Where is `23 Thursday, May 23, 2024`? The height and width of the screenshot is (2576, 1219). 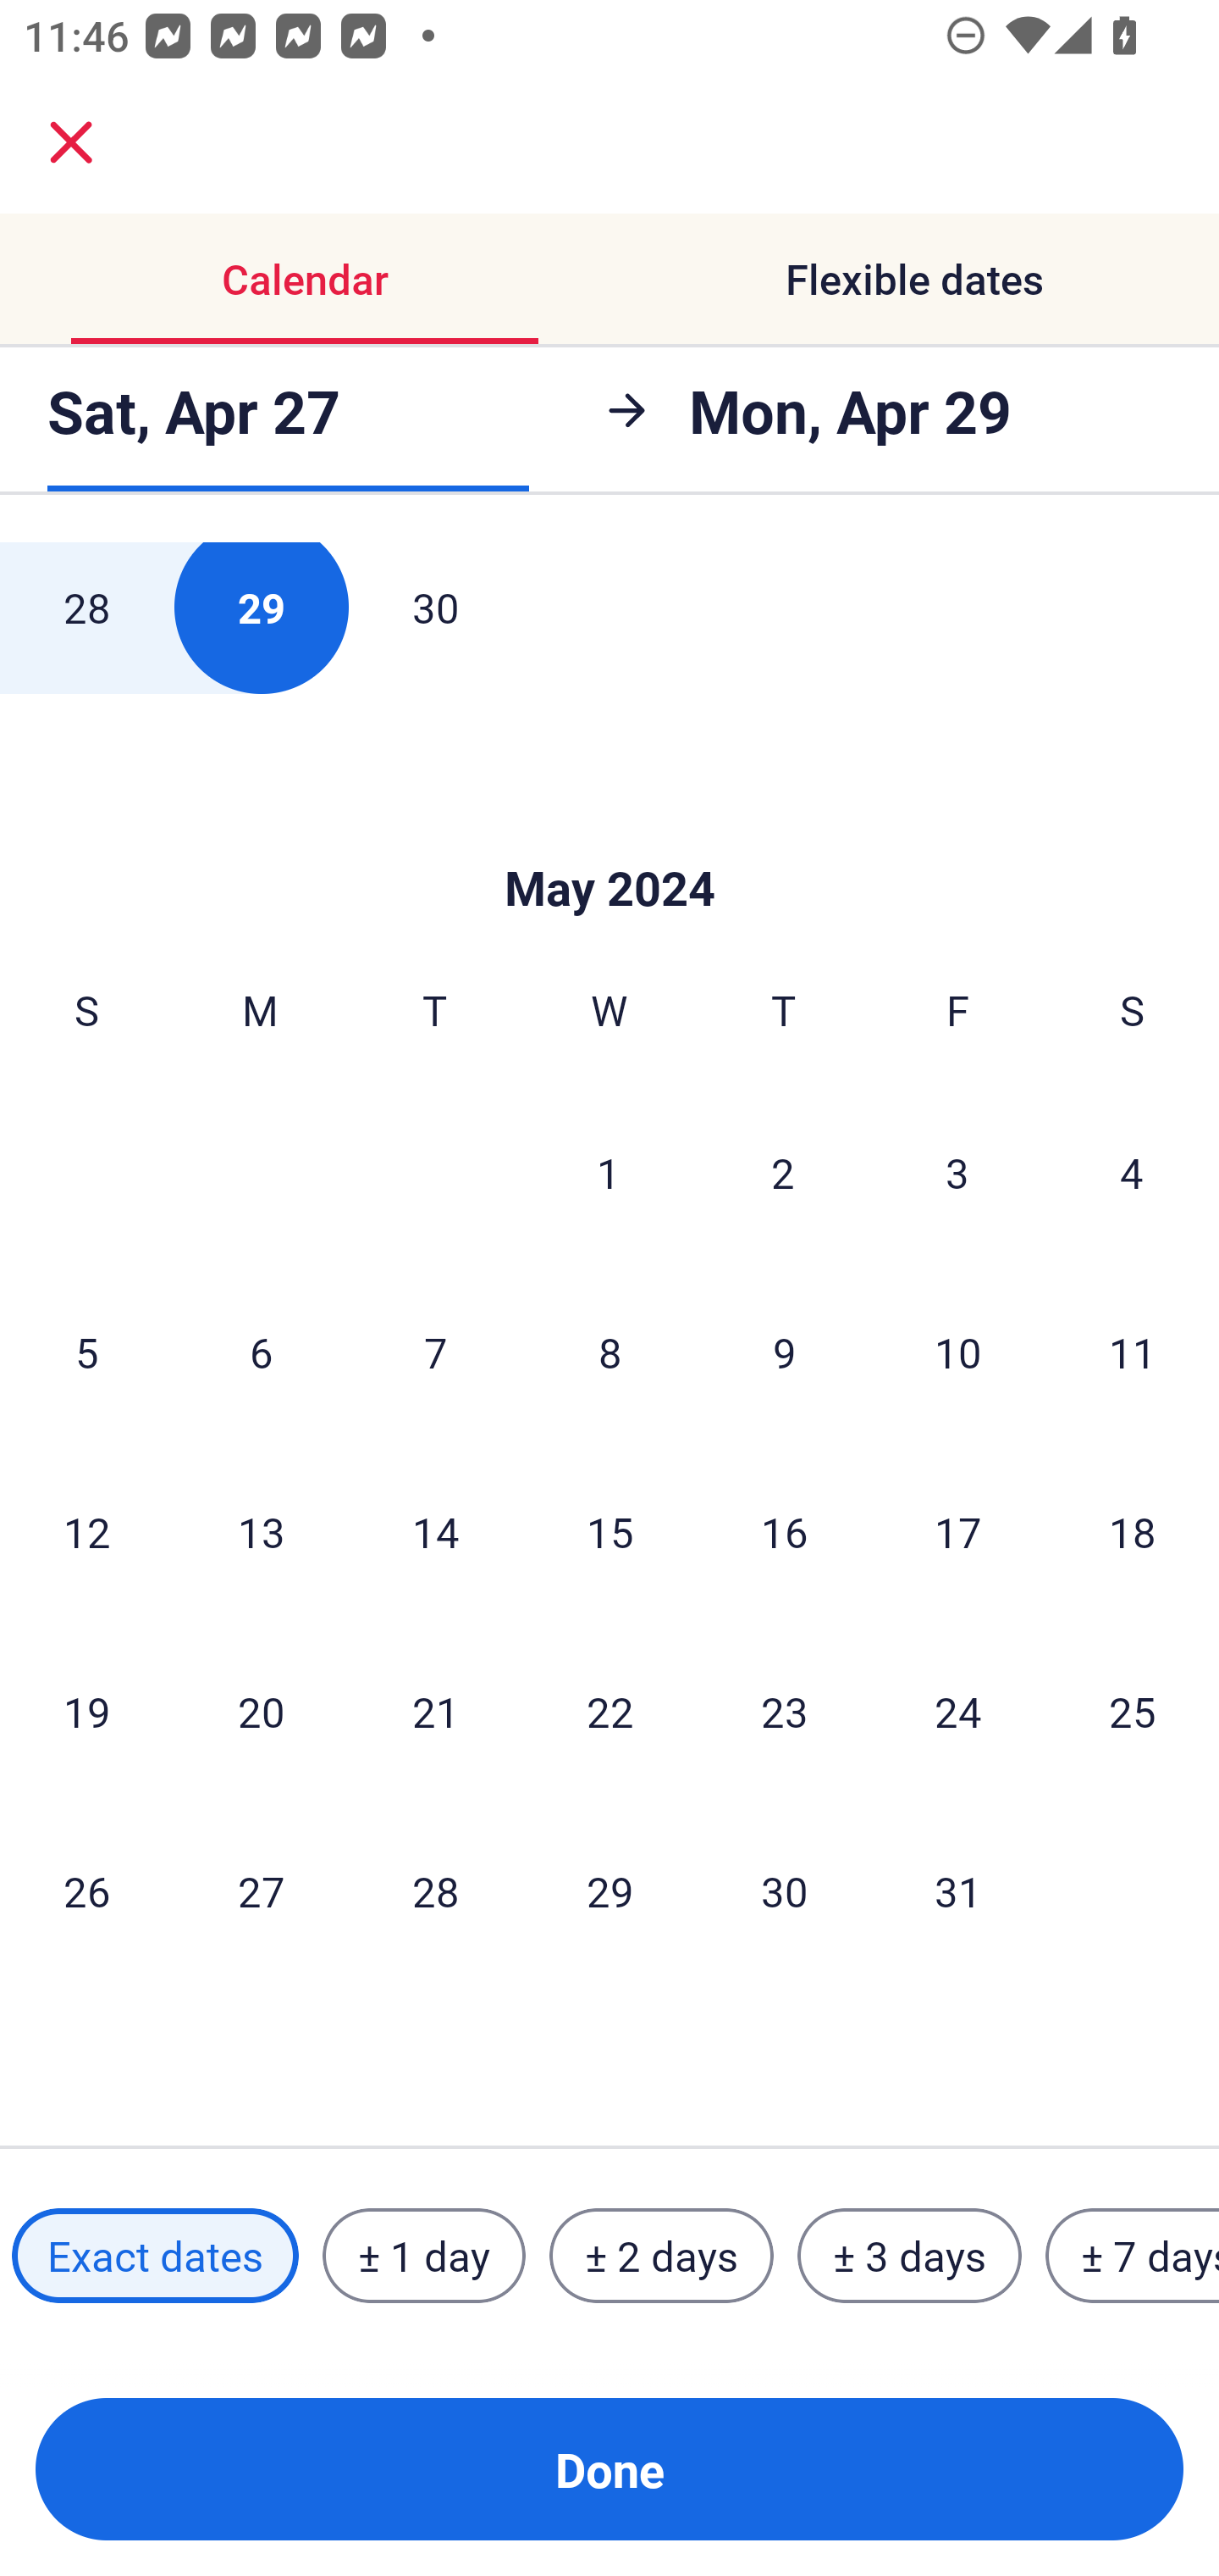
23 Thursday, May 23, 2024 is located at coordinates (784, 1712).